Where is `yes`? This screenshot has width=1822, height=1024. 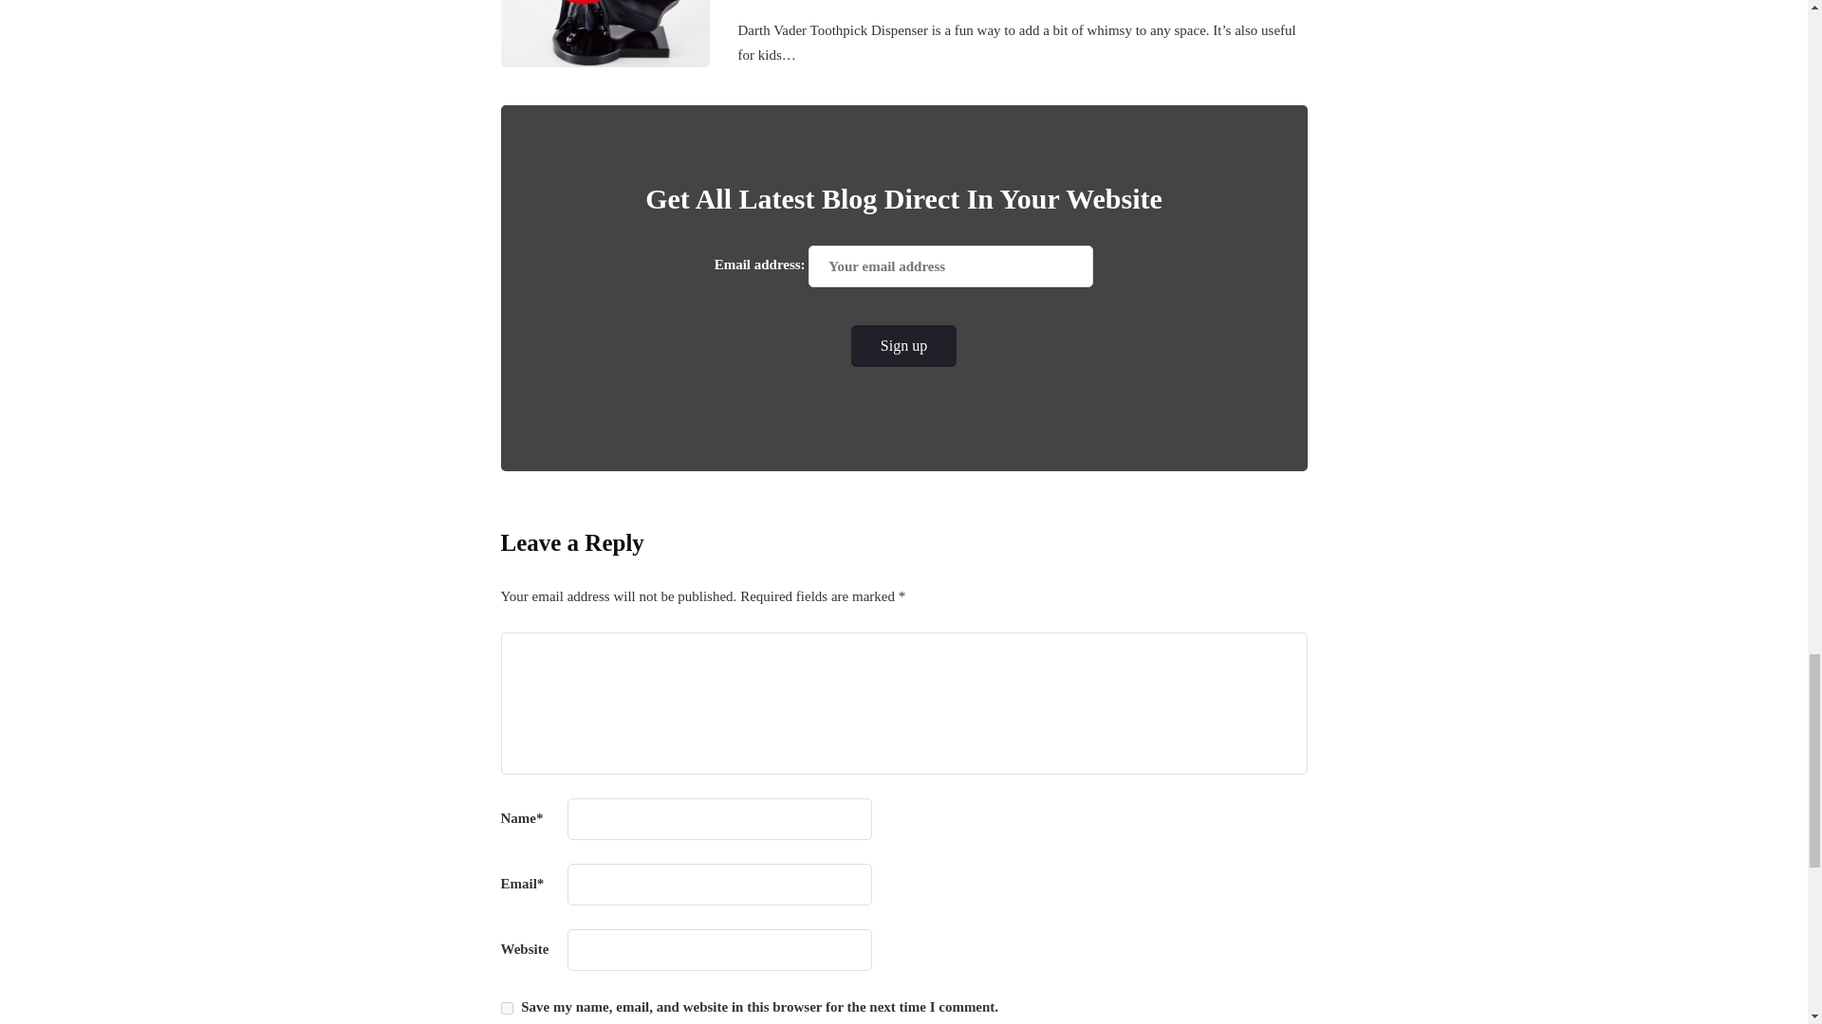 yes is located at coordinates (507, 1009).